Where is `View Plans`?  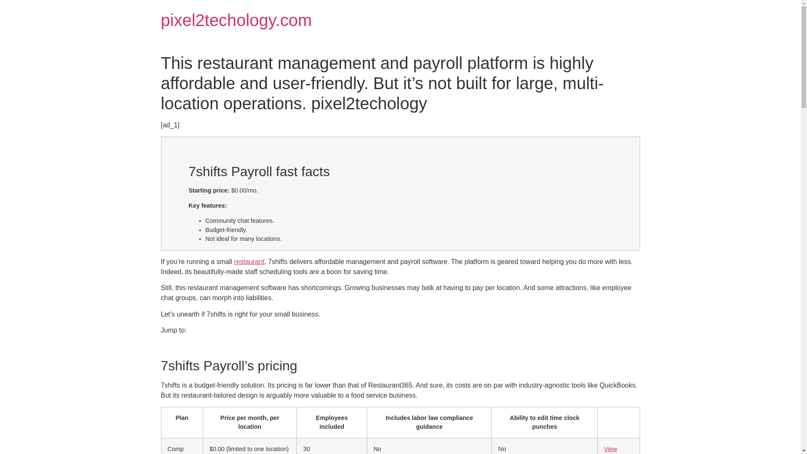
View Plans is located at coordinates (611, 450).